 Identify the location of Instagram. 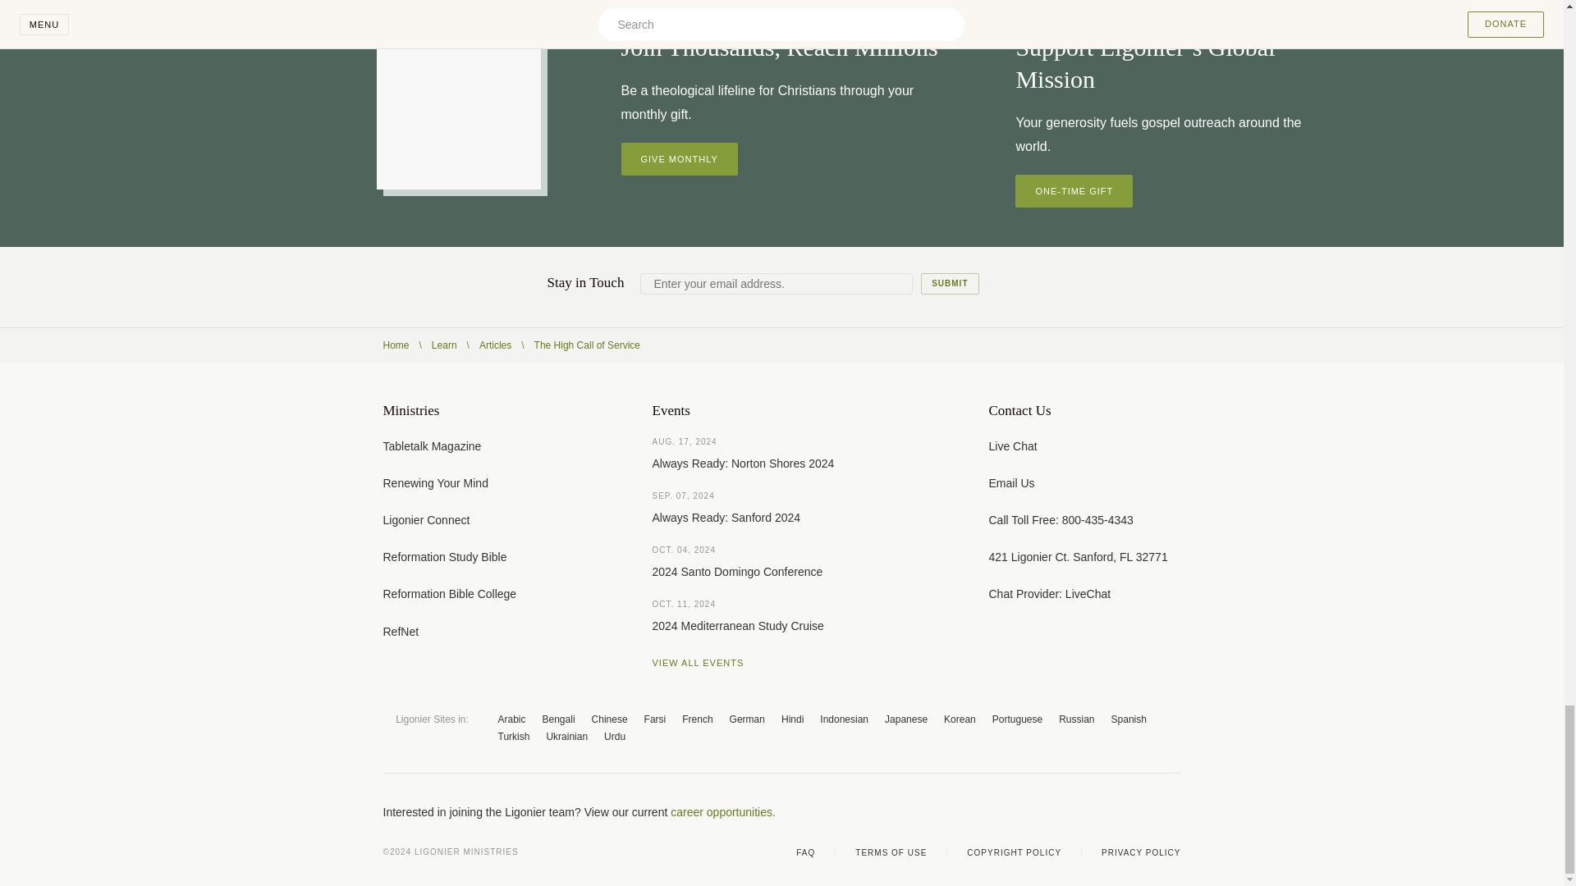
(1141, 812).